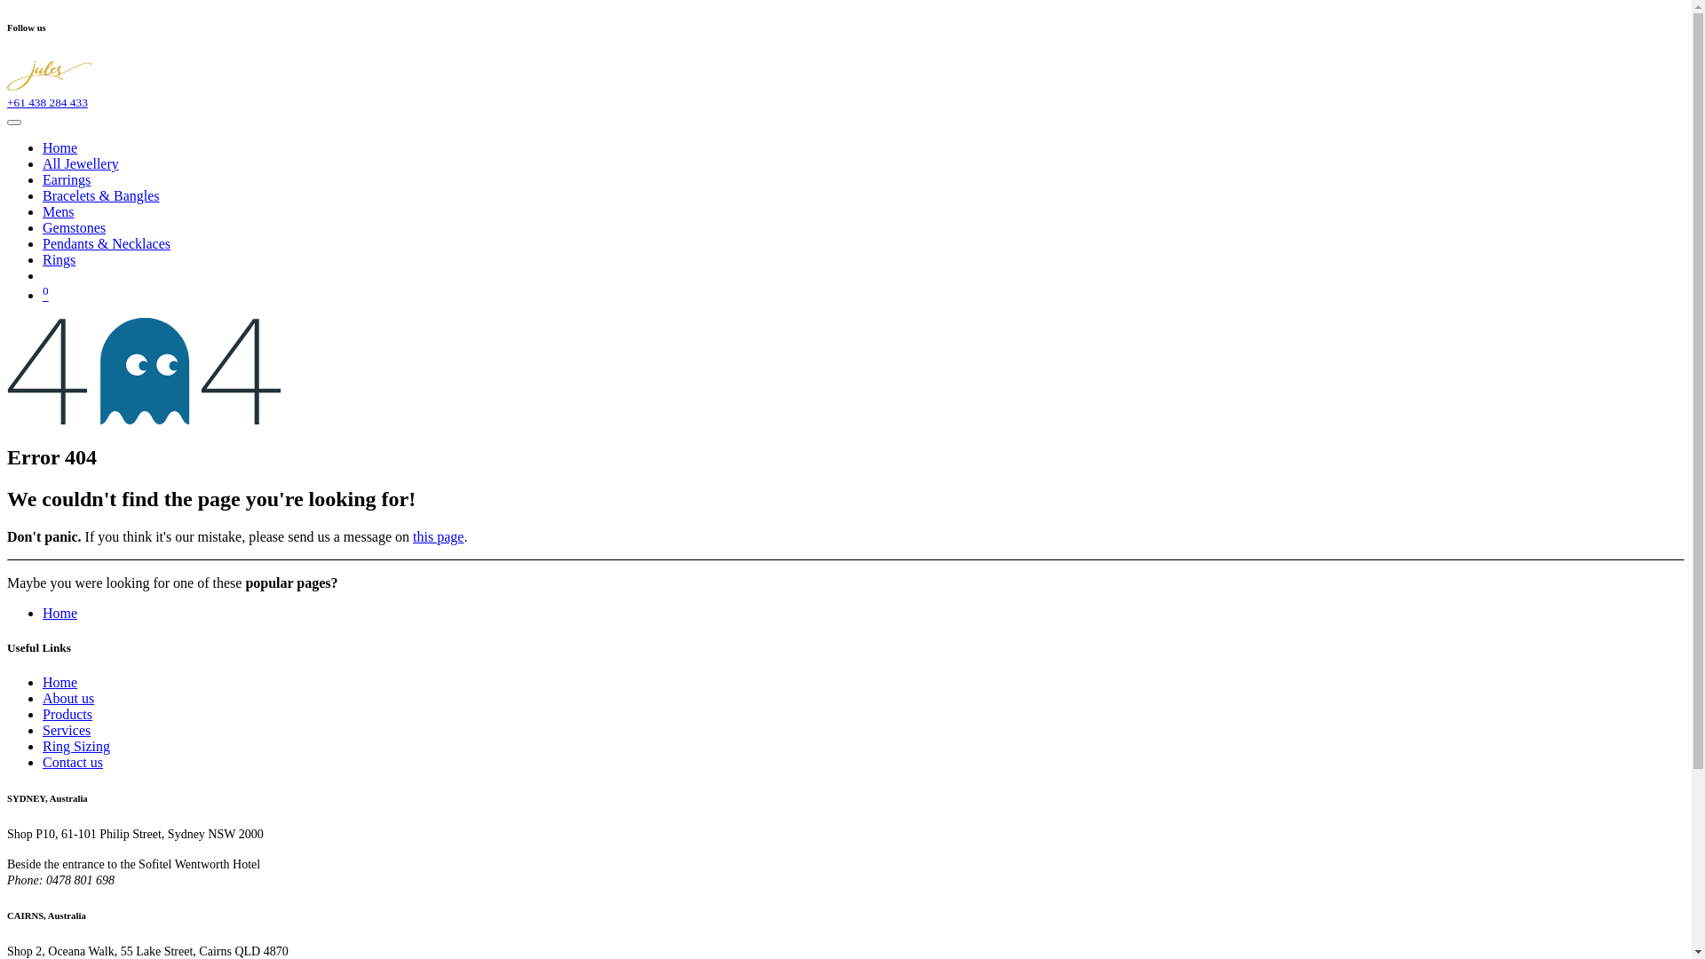 Image resolution: width=1705 pixels, height=959 pixels. I want to click on Rings, so click(59, 259).